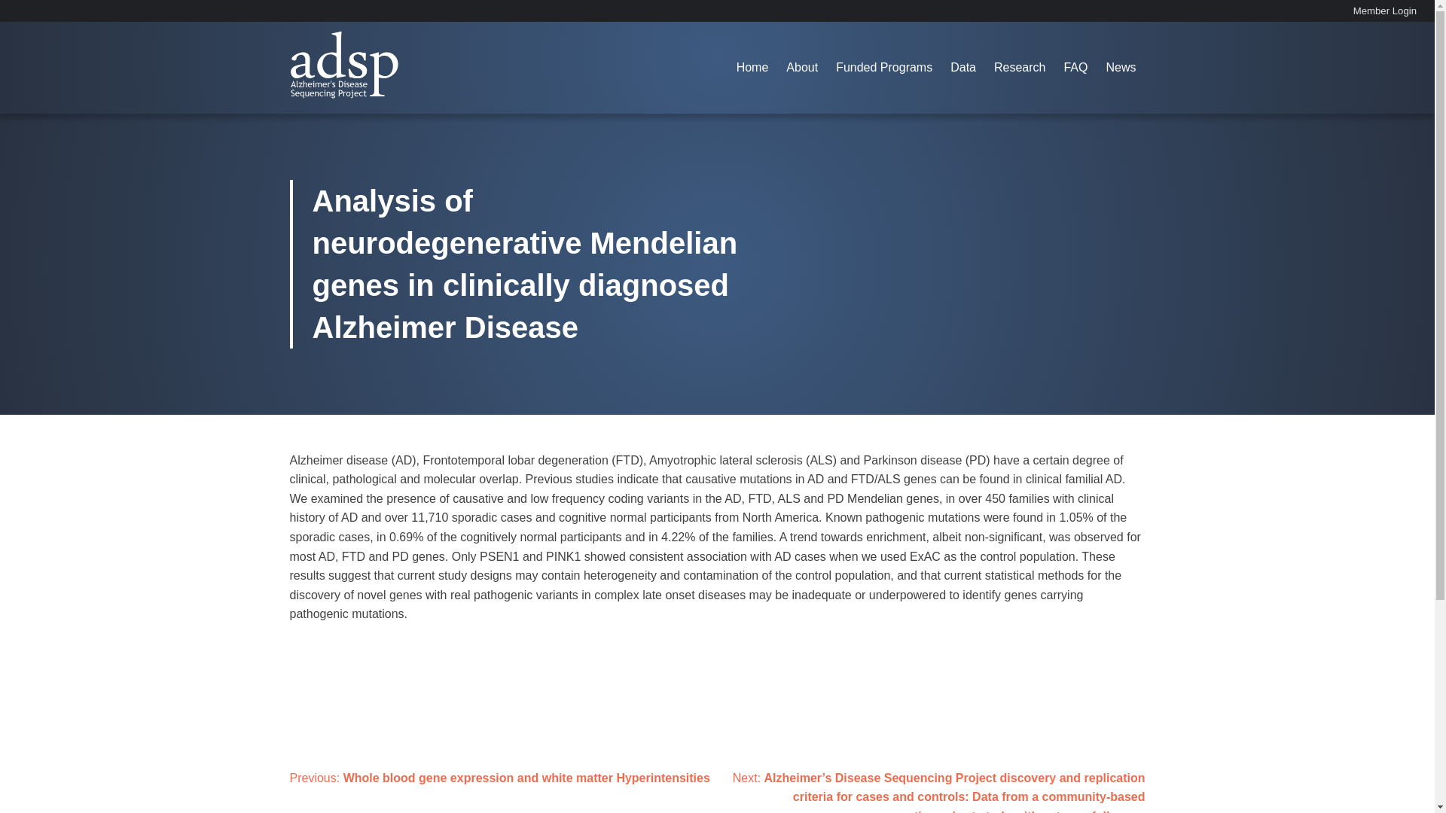  Describe the element at coordinates (1019, 68) in the screenshot. I see `Research` at that location.